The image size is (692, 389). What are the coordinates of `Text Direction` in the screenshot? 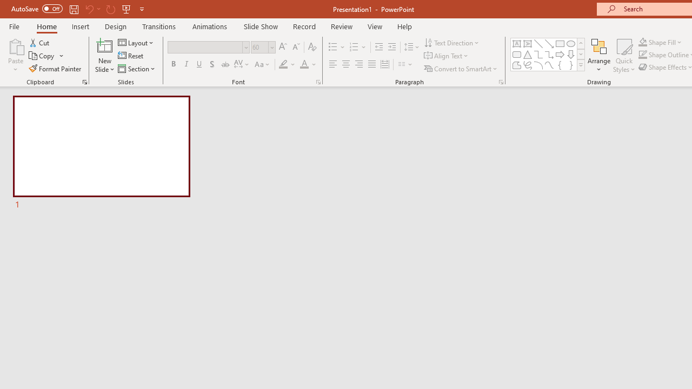 It's located at (452, 42).